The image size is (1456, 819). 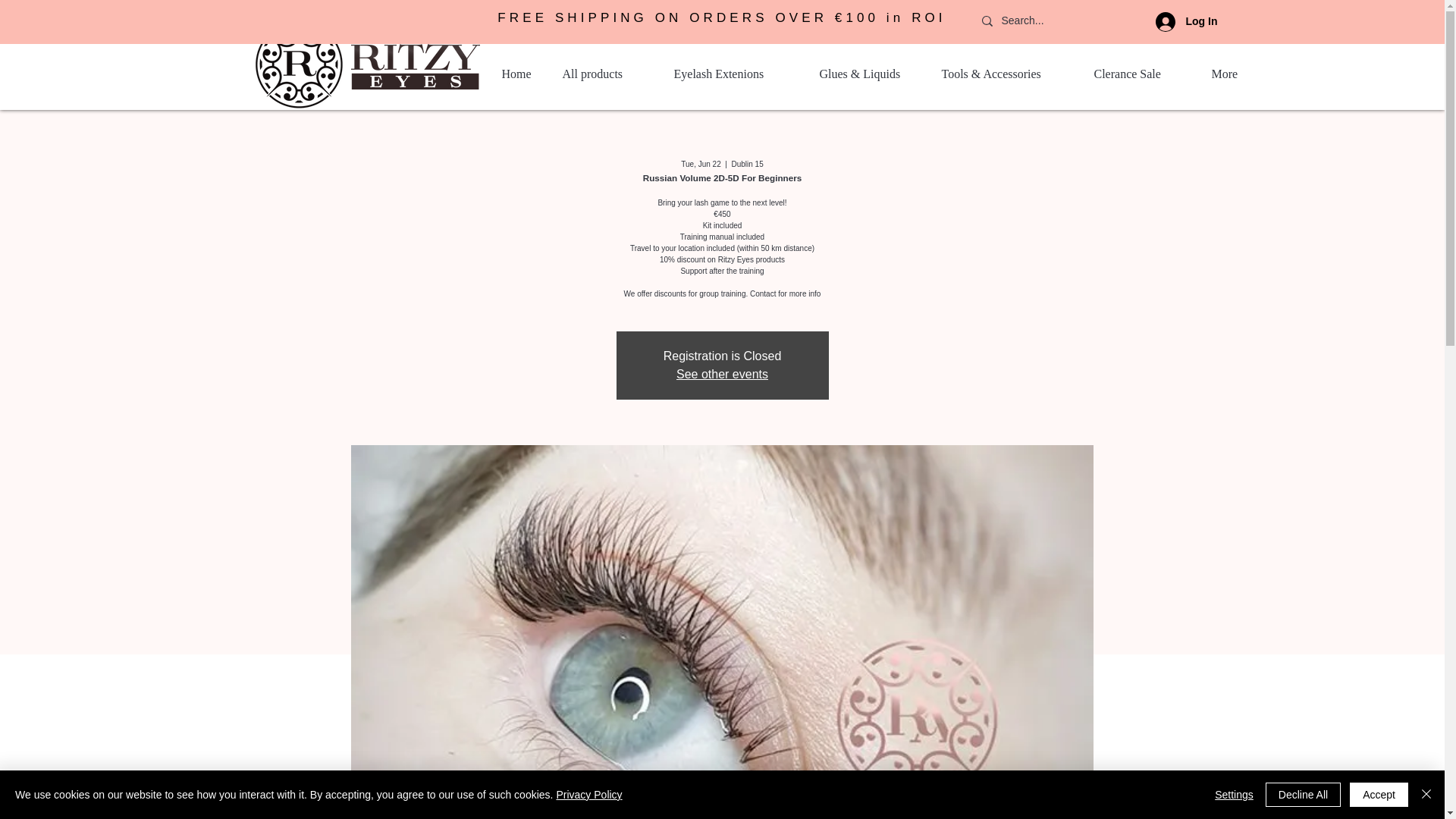 What do you see at coordinates (1141, 74) in the screenshot?
I see `Clerance Sale` at bounding box center [1141, 74].